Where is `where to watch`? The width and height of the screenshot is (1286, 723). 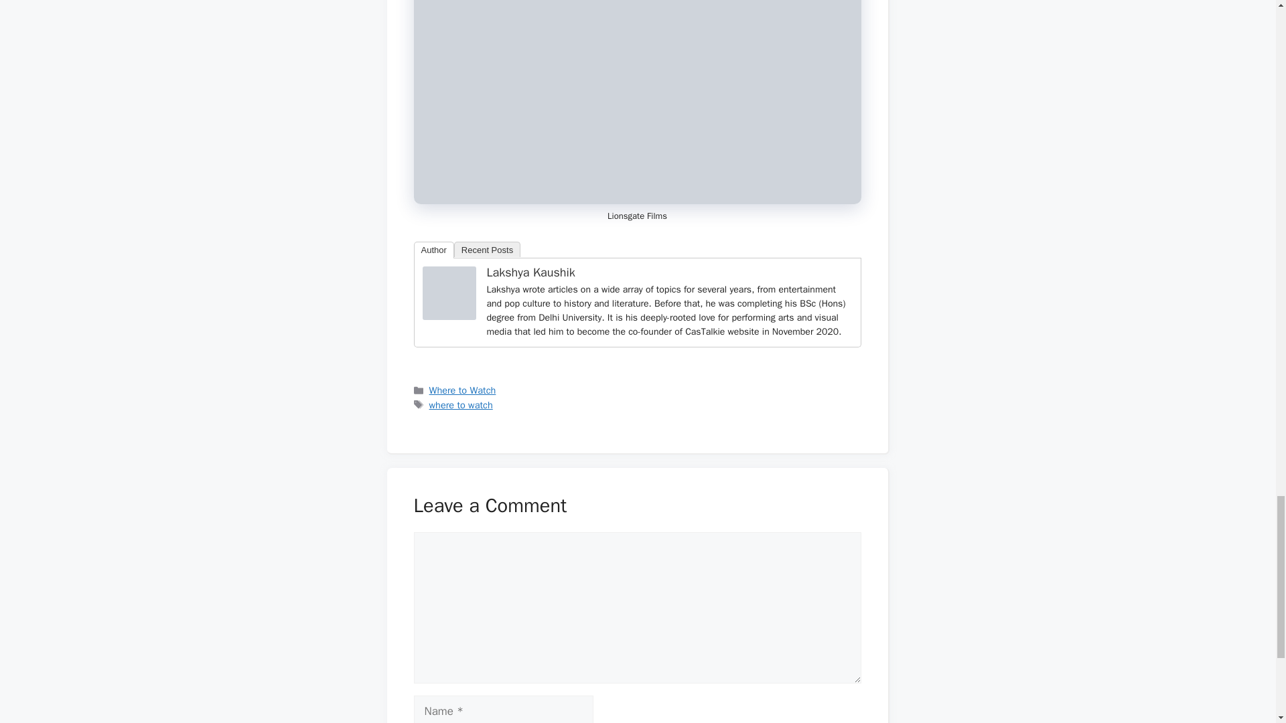 where to watch is located at coordinates (461, 405).